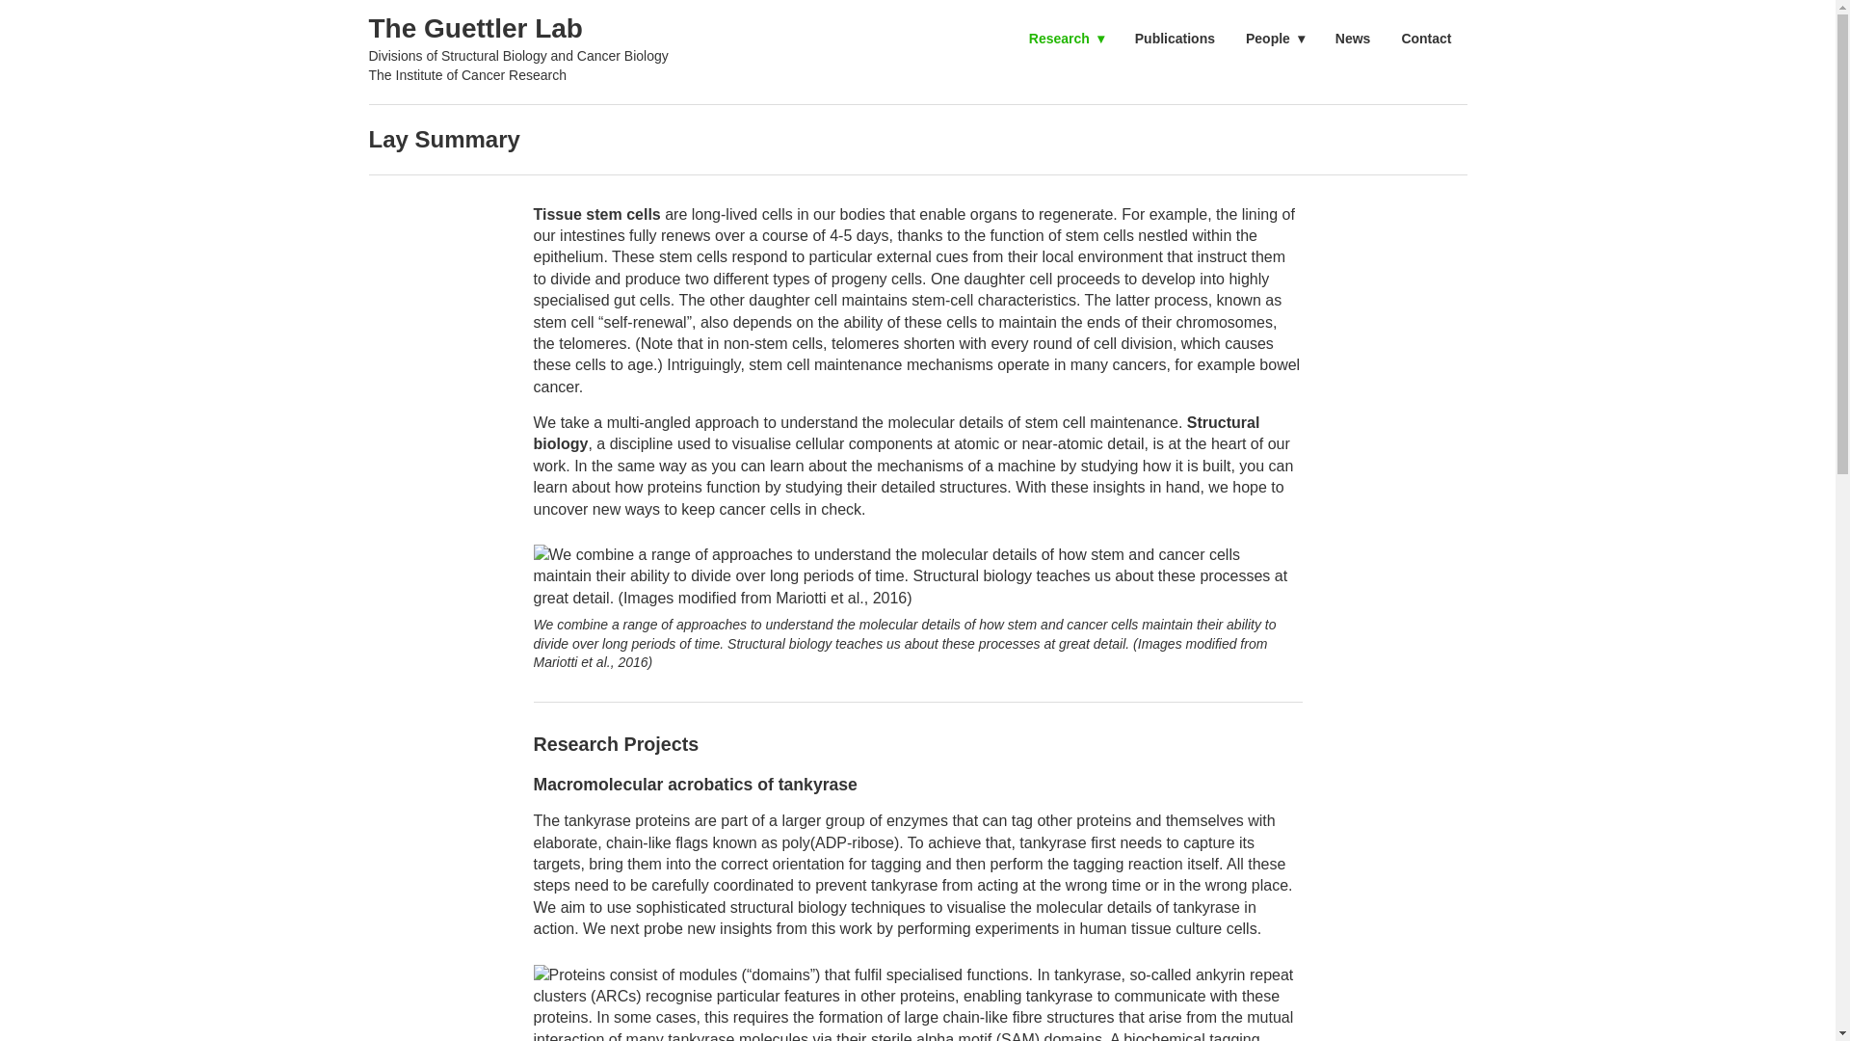  I want to click on News, so click(1353, 39).